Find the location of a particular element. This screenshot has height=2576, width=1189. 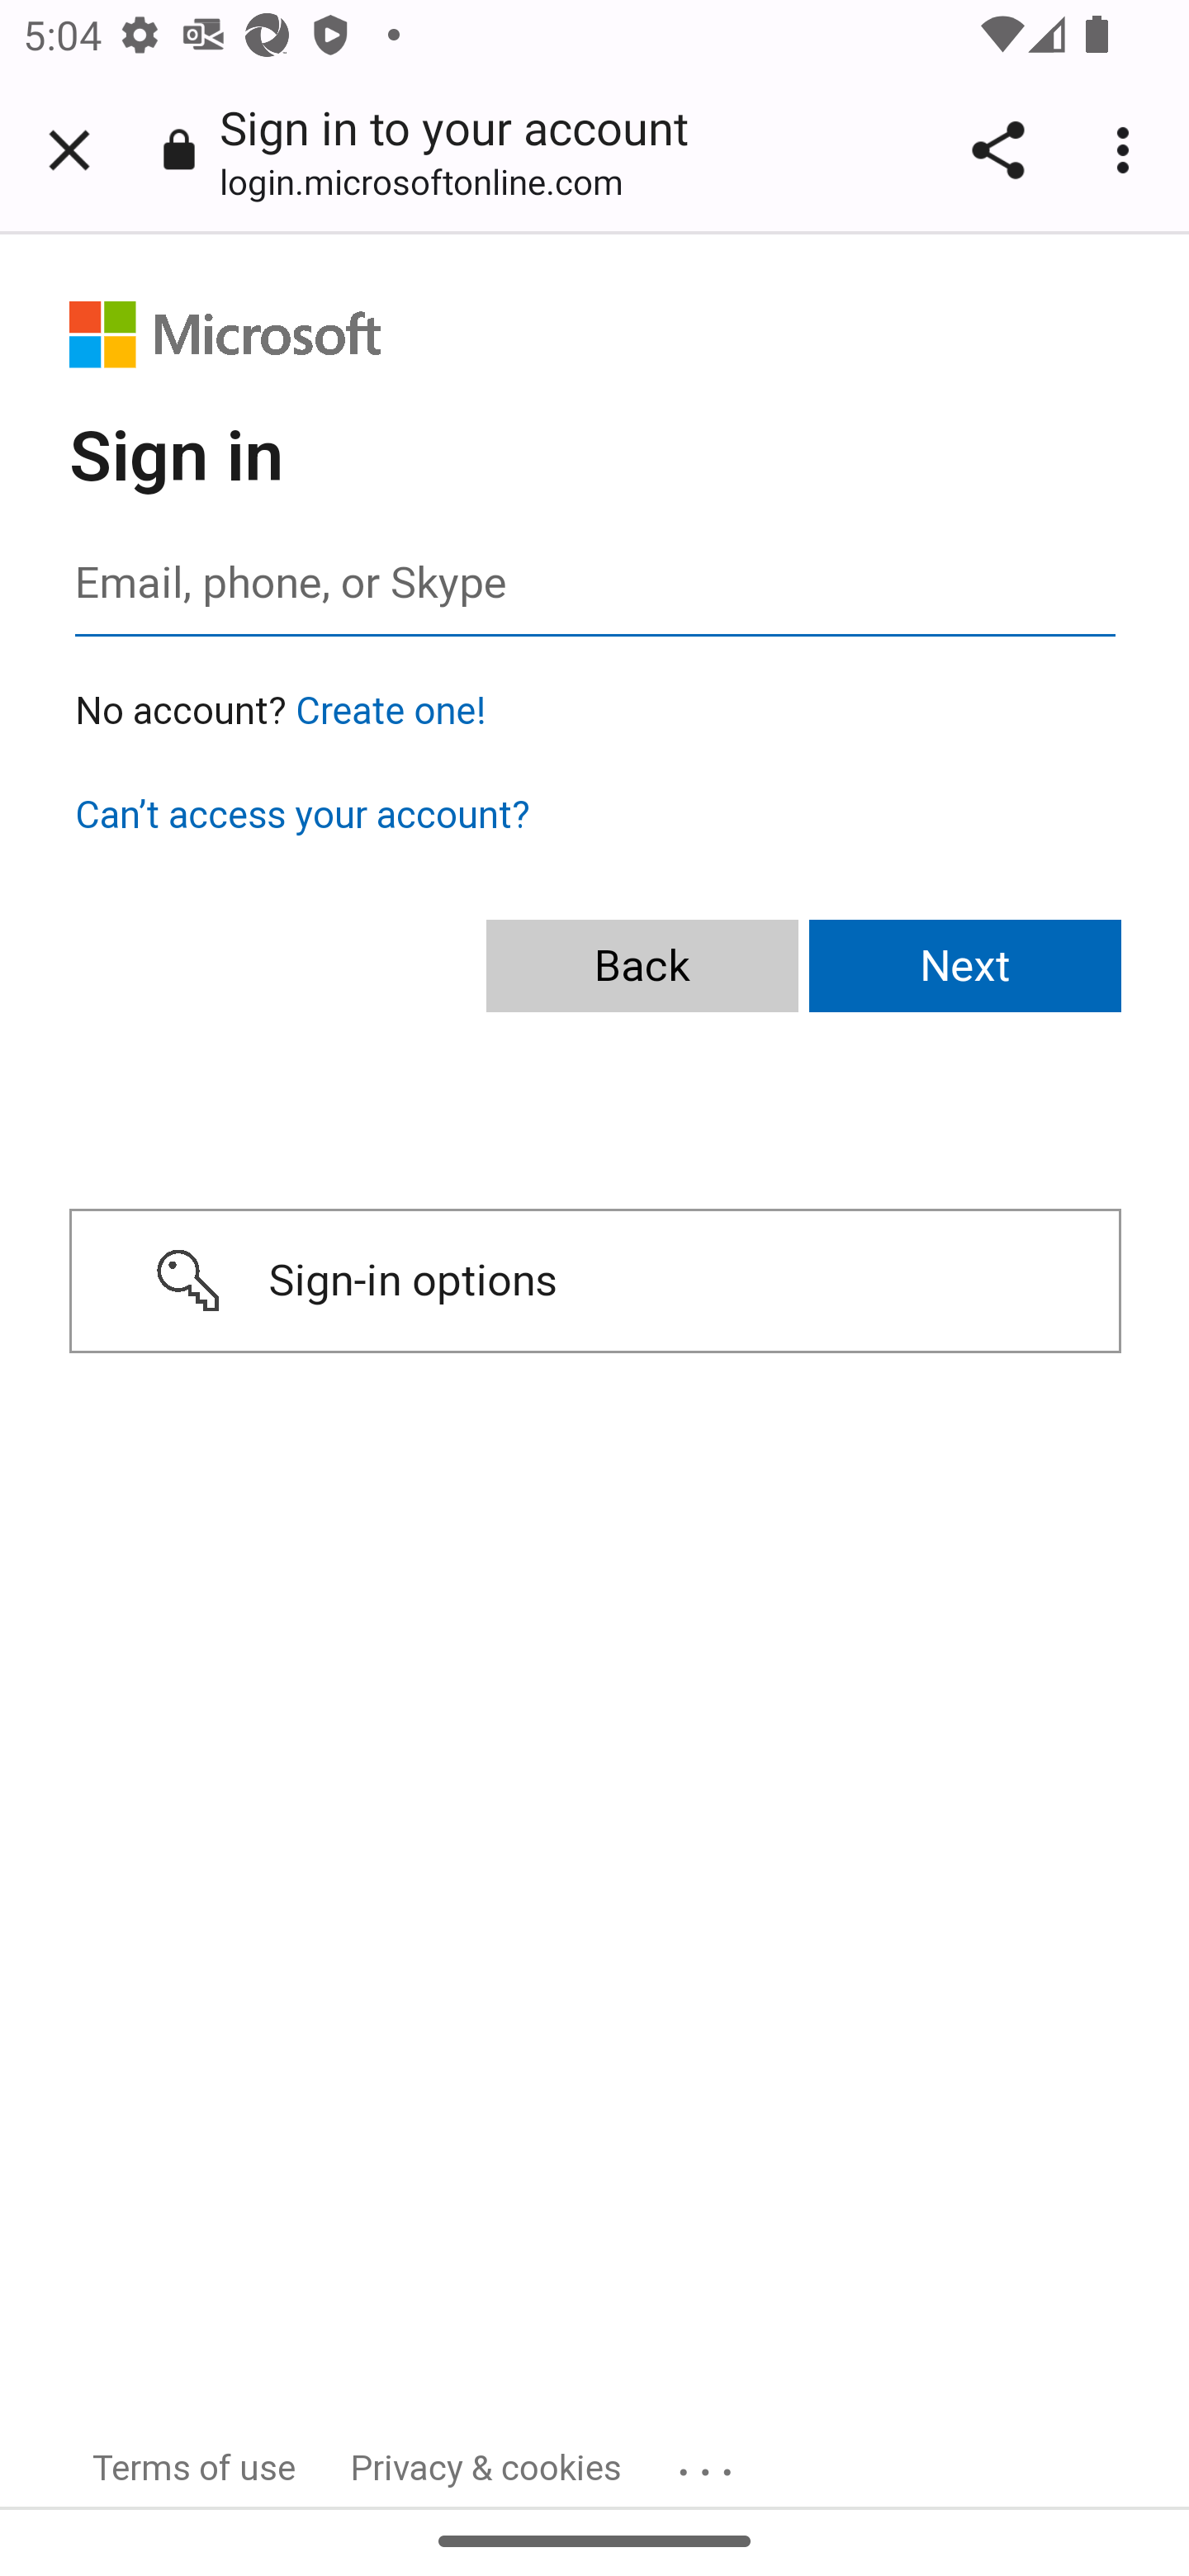

Close tab is located at coordinates (69, 150).